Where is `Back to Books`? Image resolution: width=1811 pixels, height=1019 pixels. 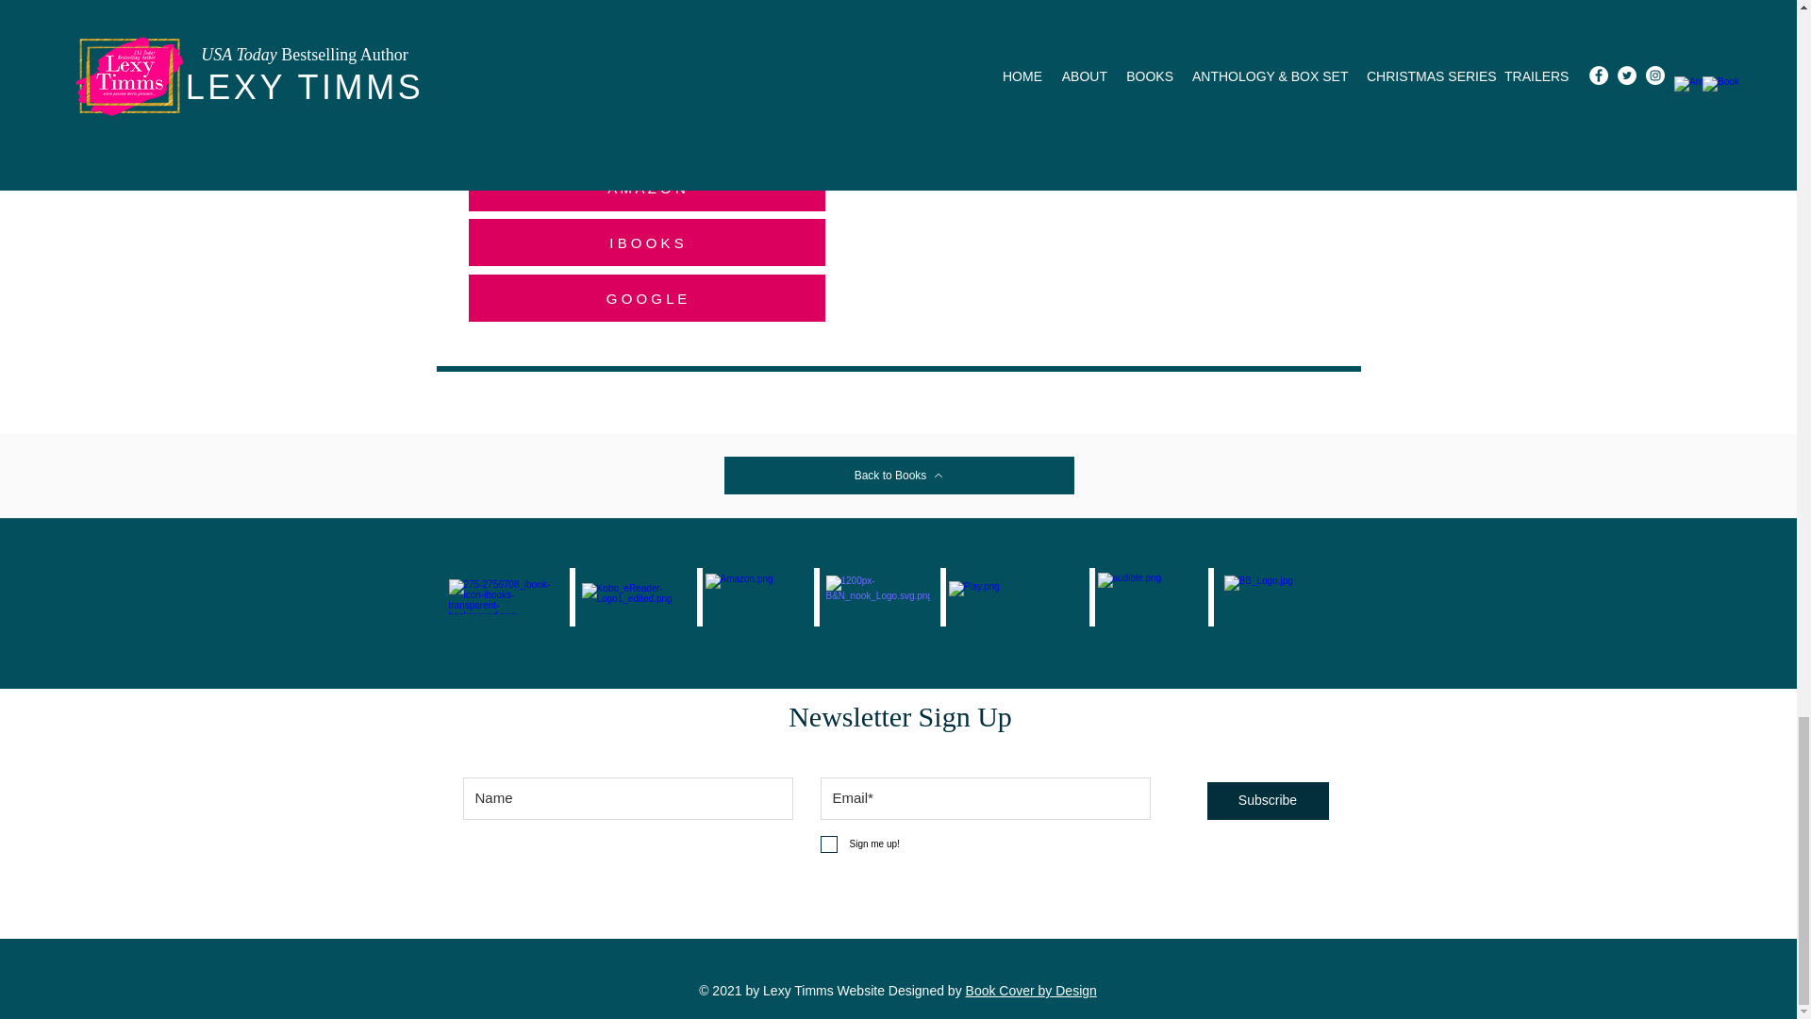
Back to Books is located at coordinates (899, 475).